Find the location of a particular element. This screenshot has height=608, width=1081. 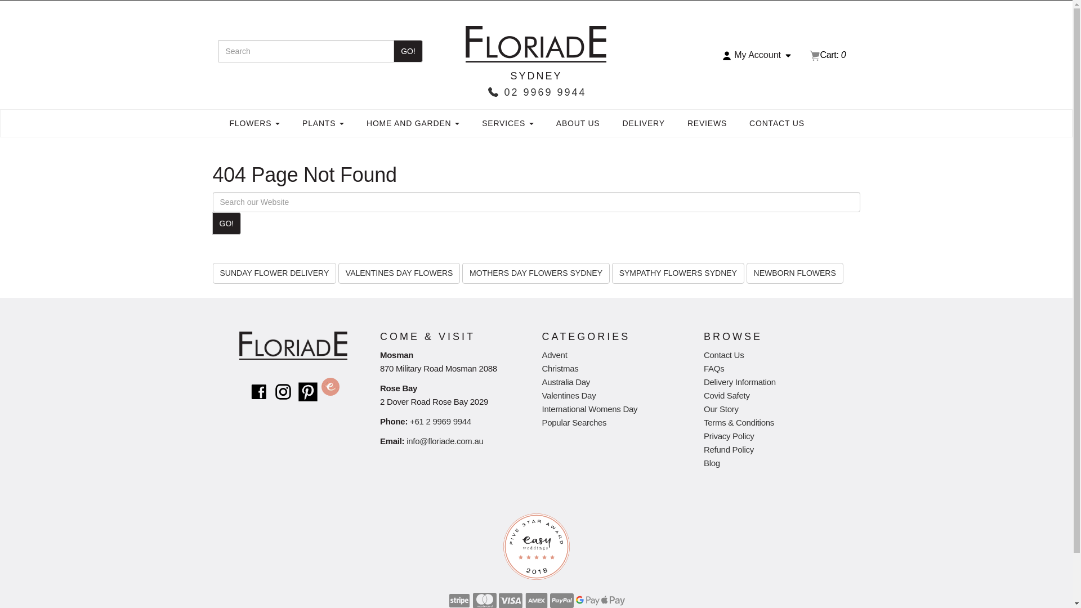

GO! is located at coordinates (408, 51).